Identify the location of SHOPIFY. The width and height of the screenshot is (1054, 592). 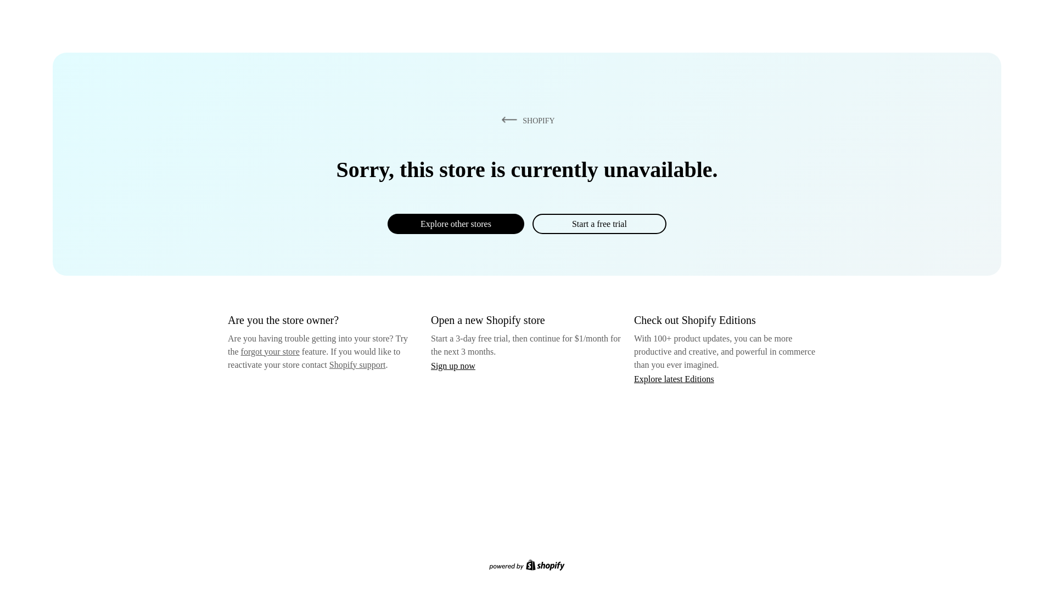
(526, 120).